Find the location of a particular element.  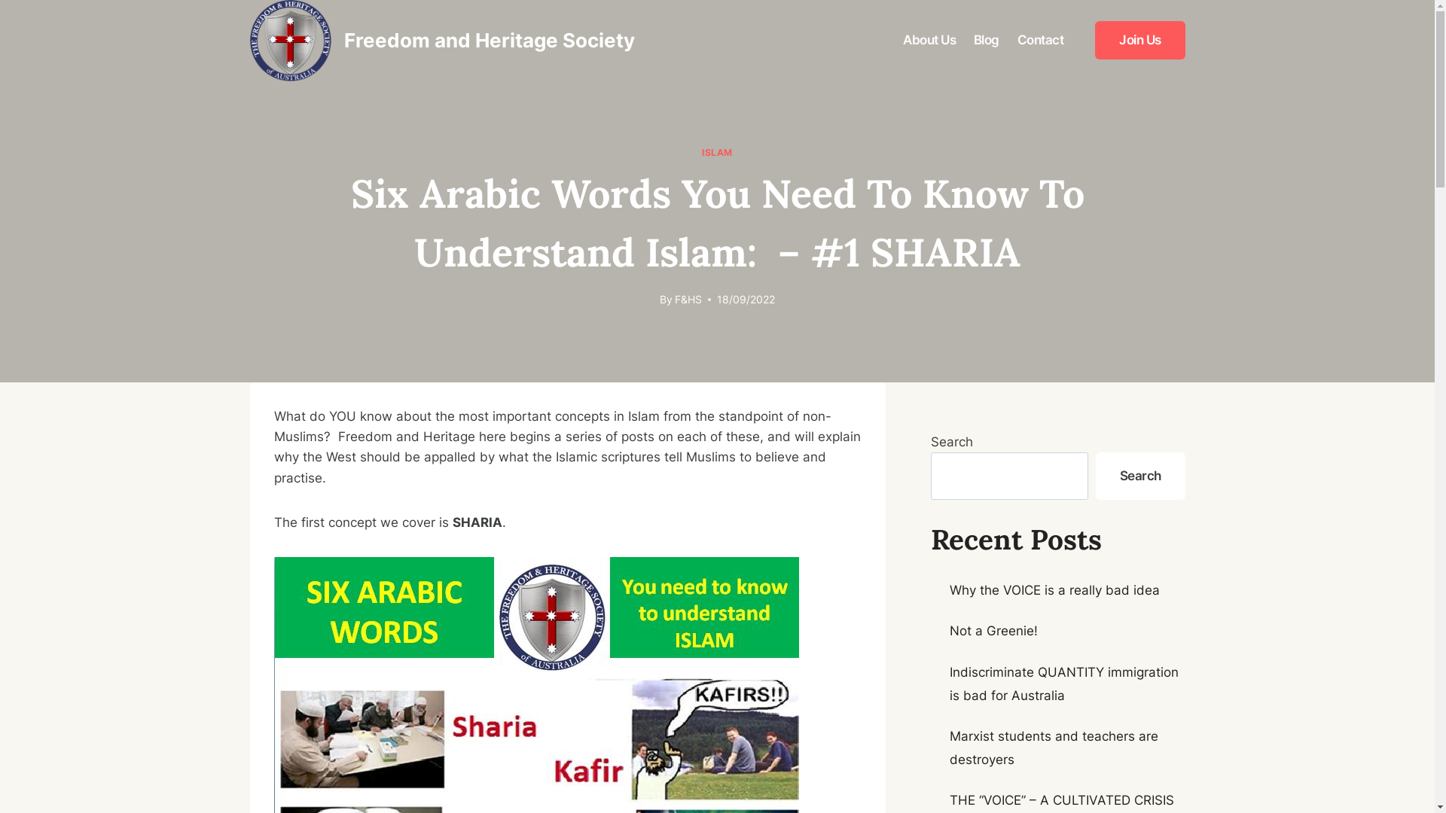

Contact is located at coordinates (1041, 41).